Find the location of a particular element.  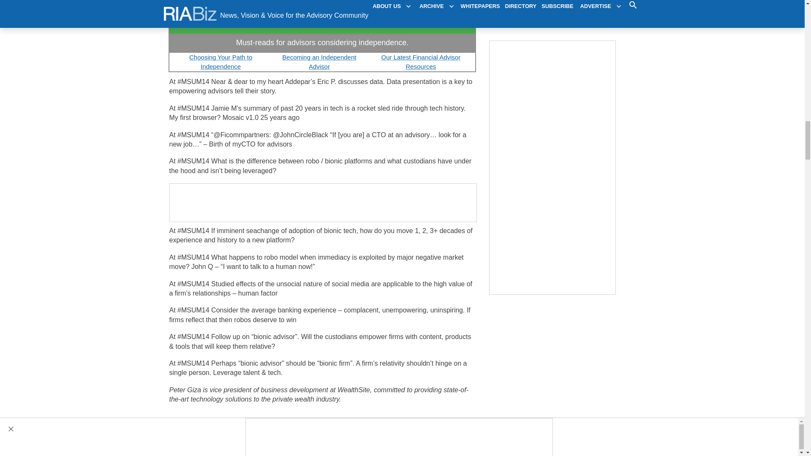

Joe Duran is located at coordinates (196, 449).